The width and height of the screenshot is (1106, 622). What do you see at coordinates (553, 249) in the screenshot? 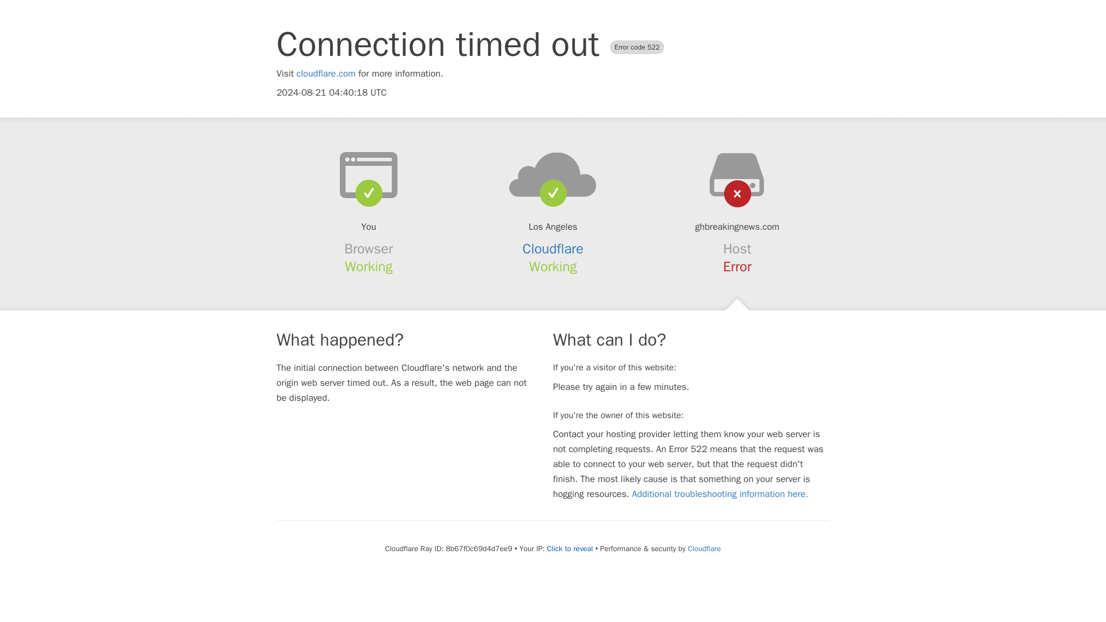
I see `Cloudflare` at bounding box center [553, 249].